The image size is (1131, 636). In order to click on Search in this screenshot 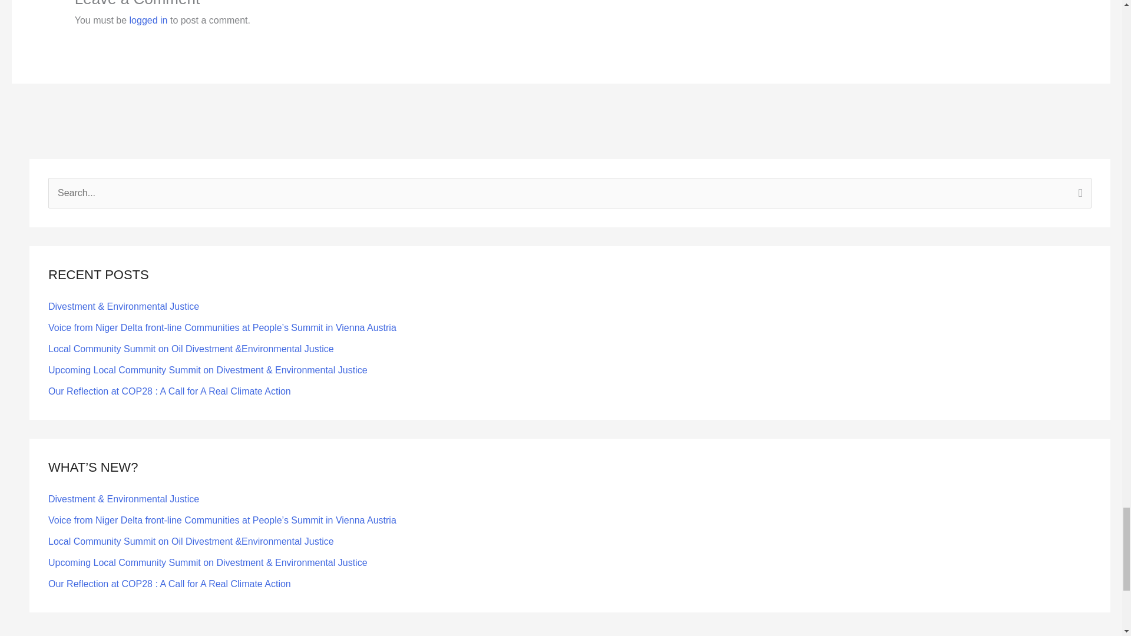, I will do `click(1078, 194)`.